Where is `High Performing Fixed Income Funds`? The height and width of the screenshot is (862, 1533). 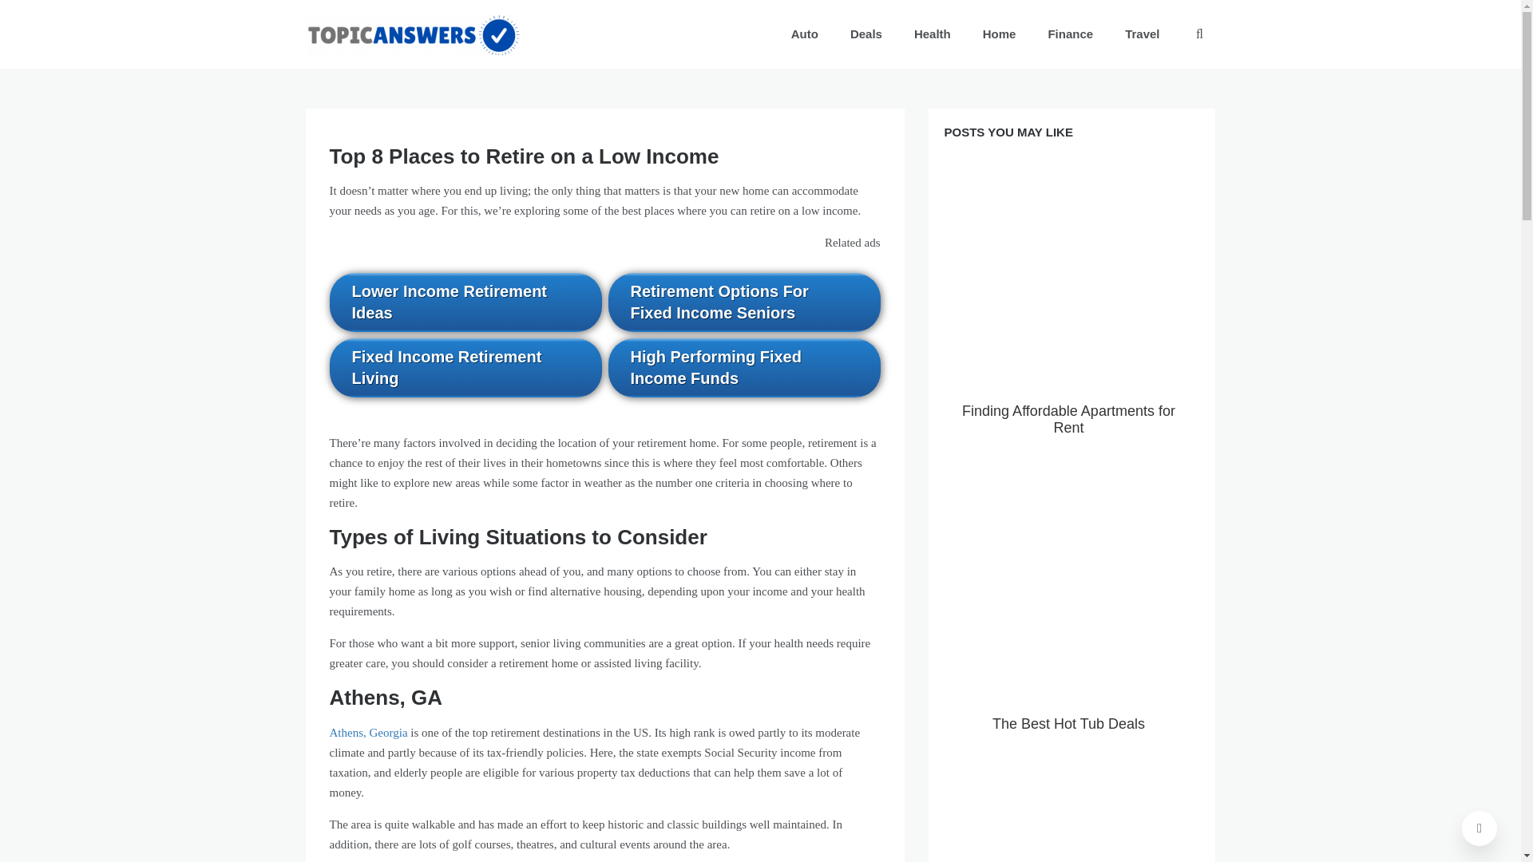 High Performing Fixed Income Funds is located at coordinates (744, 367).